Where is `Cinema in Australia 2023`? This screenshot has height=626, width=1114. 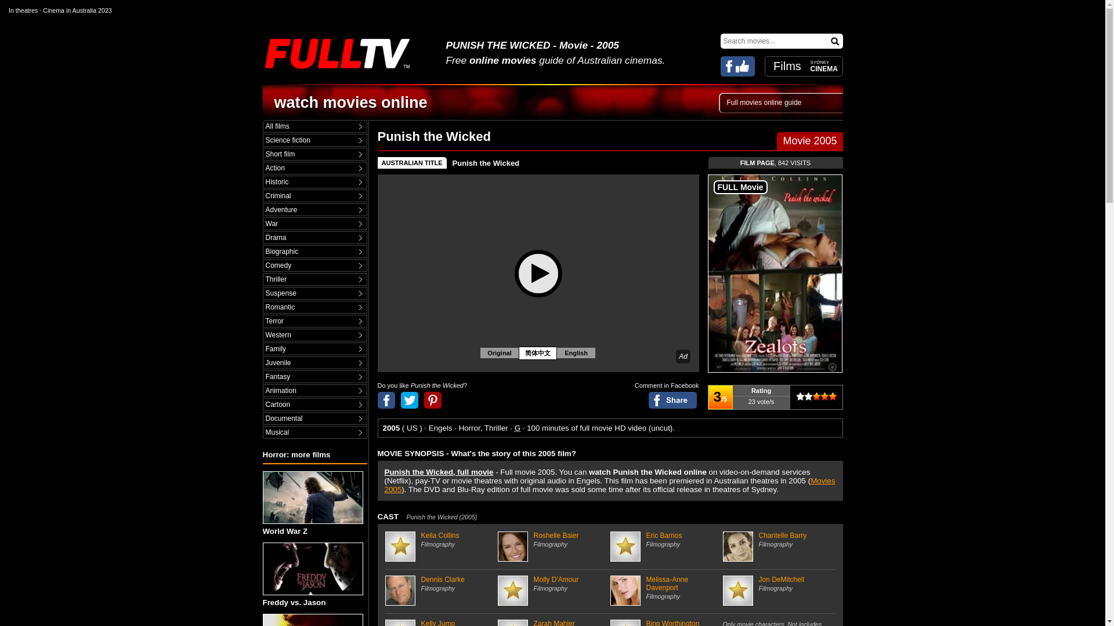 Cinema in Australia 2023 is located at coordinates (77, 10).